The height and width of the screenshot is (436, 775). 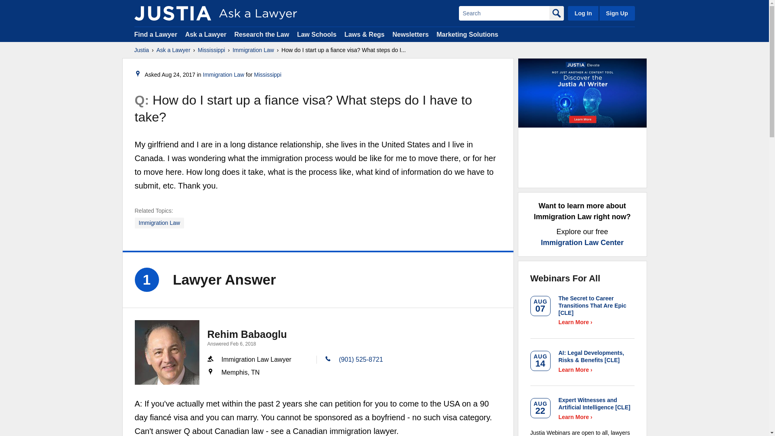 What do you see at coordinates (172, 13) in the screenshot?
I see `Justia` at bounding box center [172, 13].